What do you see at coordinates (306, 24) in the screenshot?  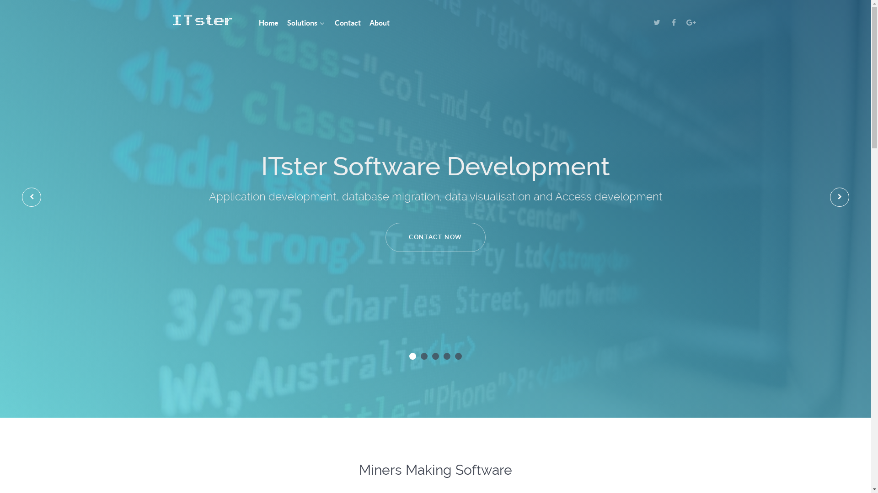 I see `Solutions` at bounding box center [306, 24].